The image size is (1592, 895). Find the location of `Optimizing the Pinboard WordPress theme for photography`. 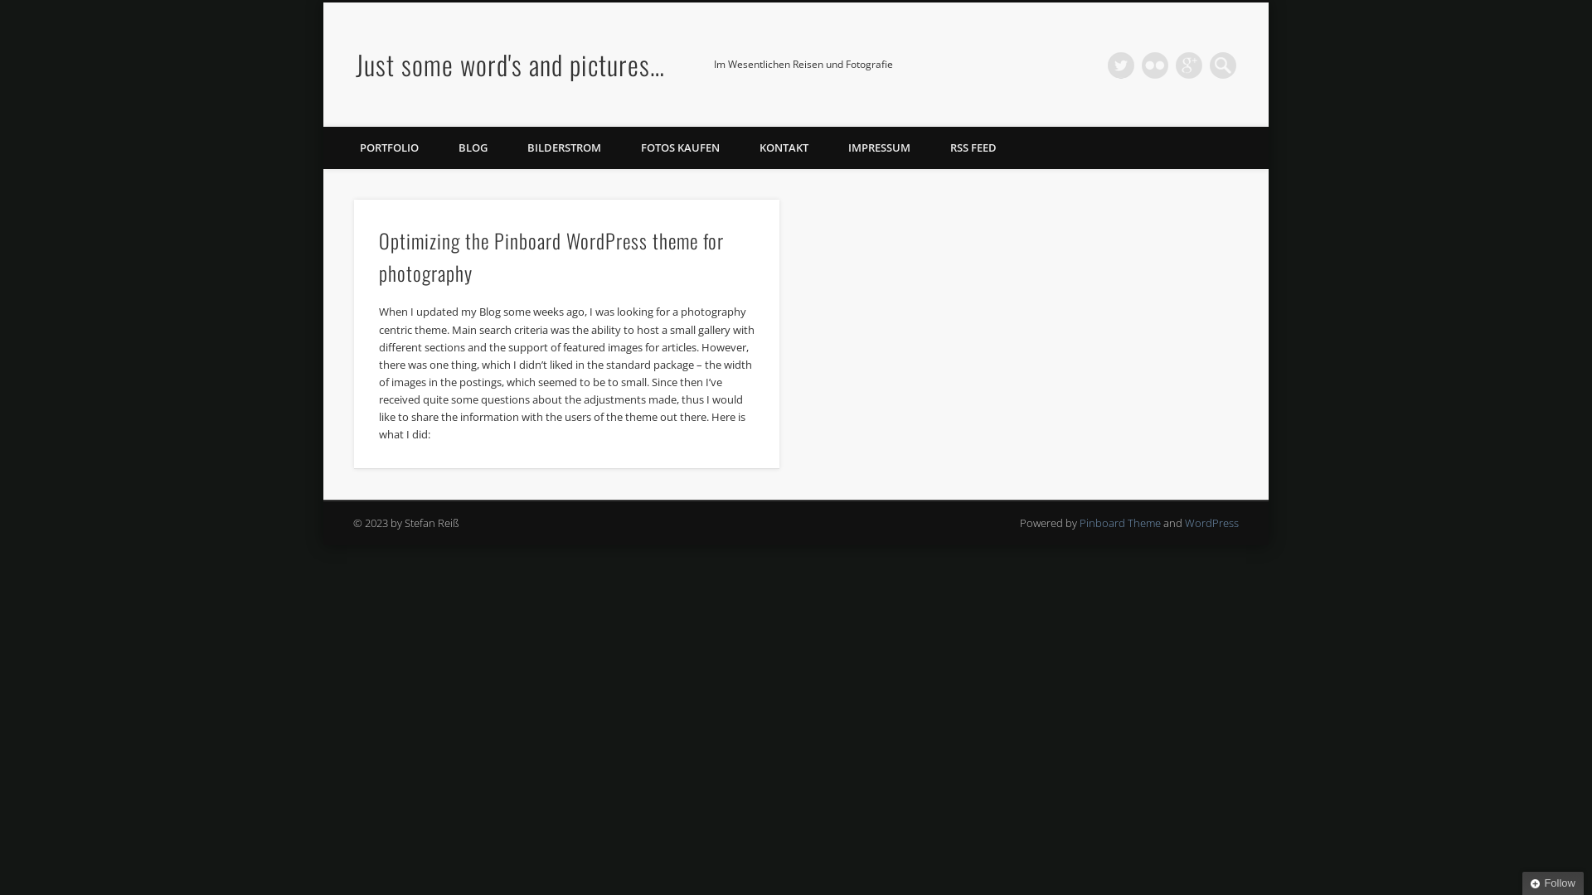

Optimizing the Pinboard WordPress theme for photography is located at coordinates (551, 257).